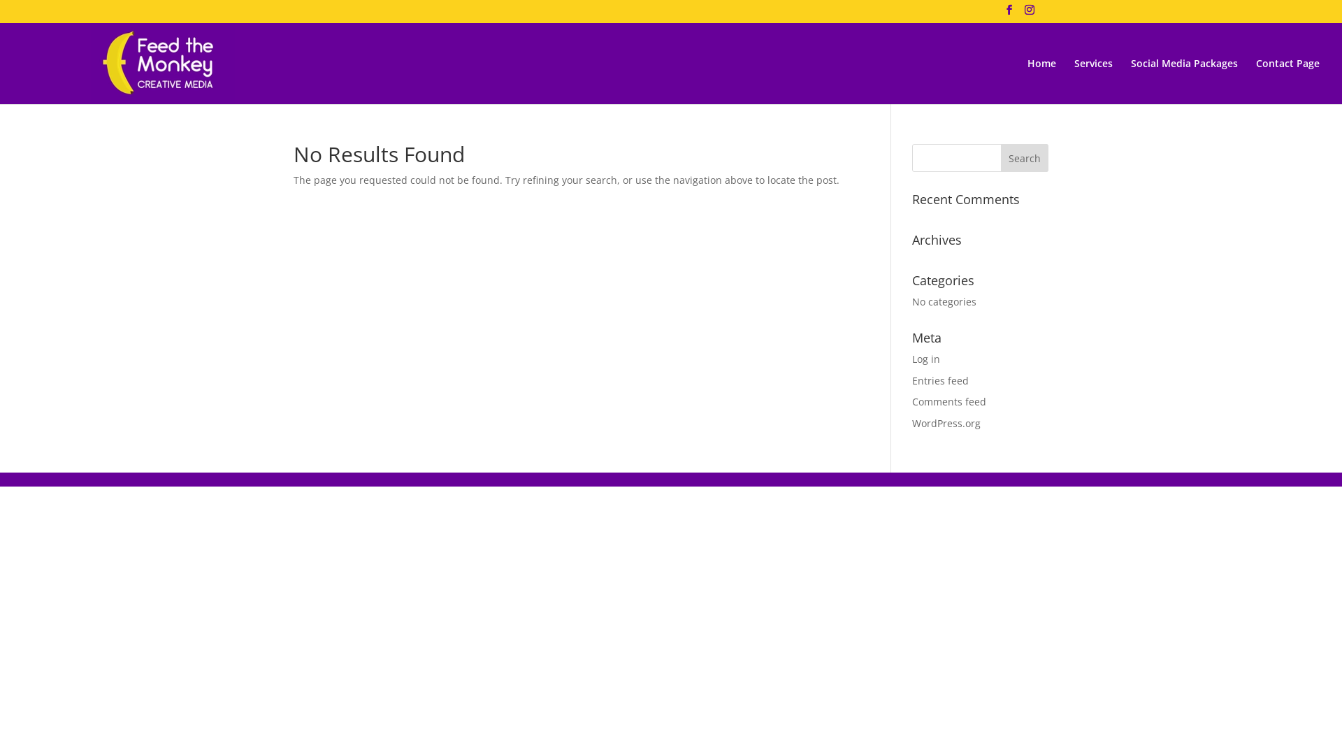 This screenshot has height=755, width=1342. Describe the element at coordinates (946, 424) in the screenshot. I see `WordPress.org` at that location.